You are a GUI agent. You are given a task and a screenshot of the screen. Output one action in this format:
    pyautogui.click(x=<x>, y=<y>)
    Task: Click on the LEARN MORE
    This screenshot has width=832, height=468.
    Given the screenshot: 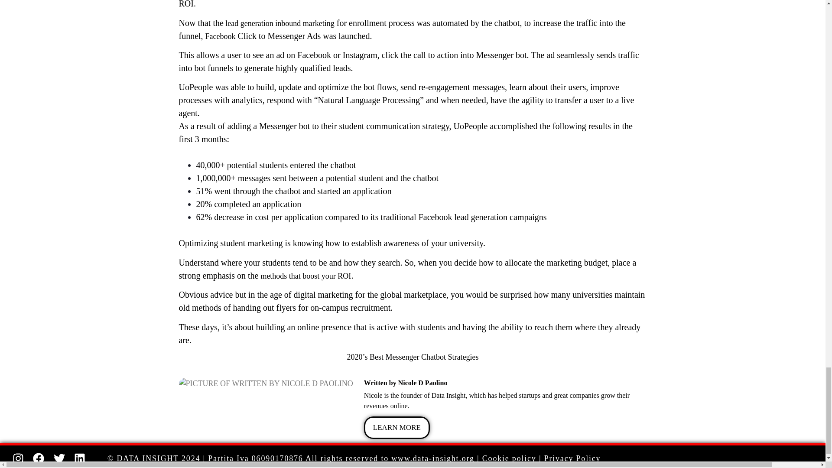 What is the action you would take?
    pyautogui.click(x=397, y=428)
    